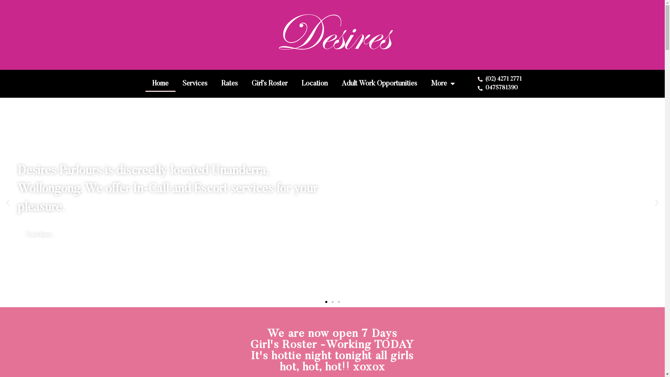 This screenshot has width=670, height=377. Describe the element at coordinates (379, 84) in the screenshot. I see `Adult Work Opportunities` at that location.